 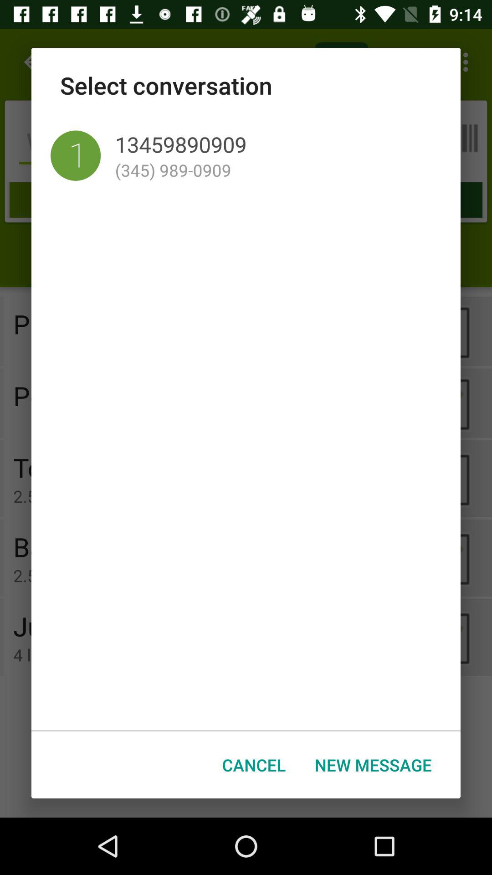 What do you see at coordinates (254, 765) in the screenshot?
I see `click button next to new message item` at bounding box center [254, 765].